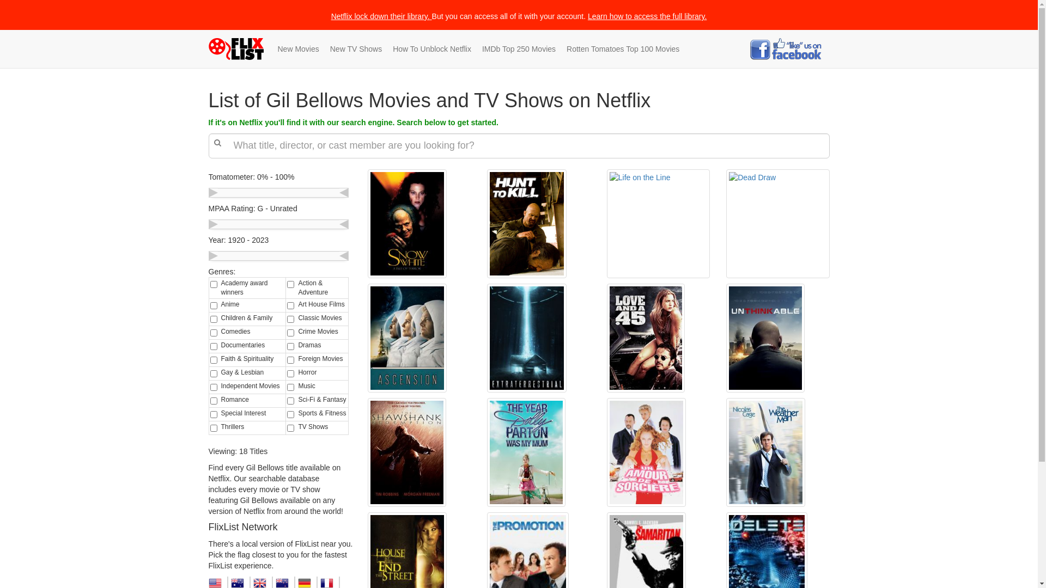 This screenshot has width=1046, height=588. I want to click on Snow White: A Tale of Terror, so click(408, 224).